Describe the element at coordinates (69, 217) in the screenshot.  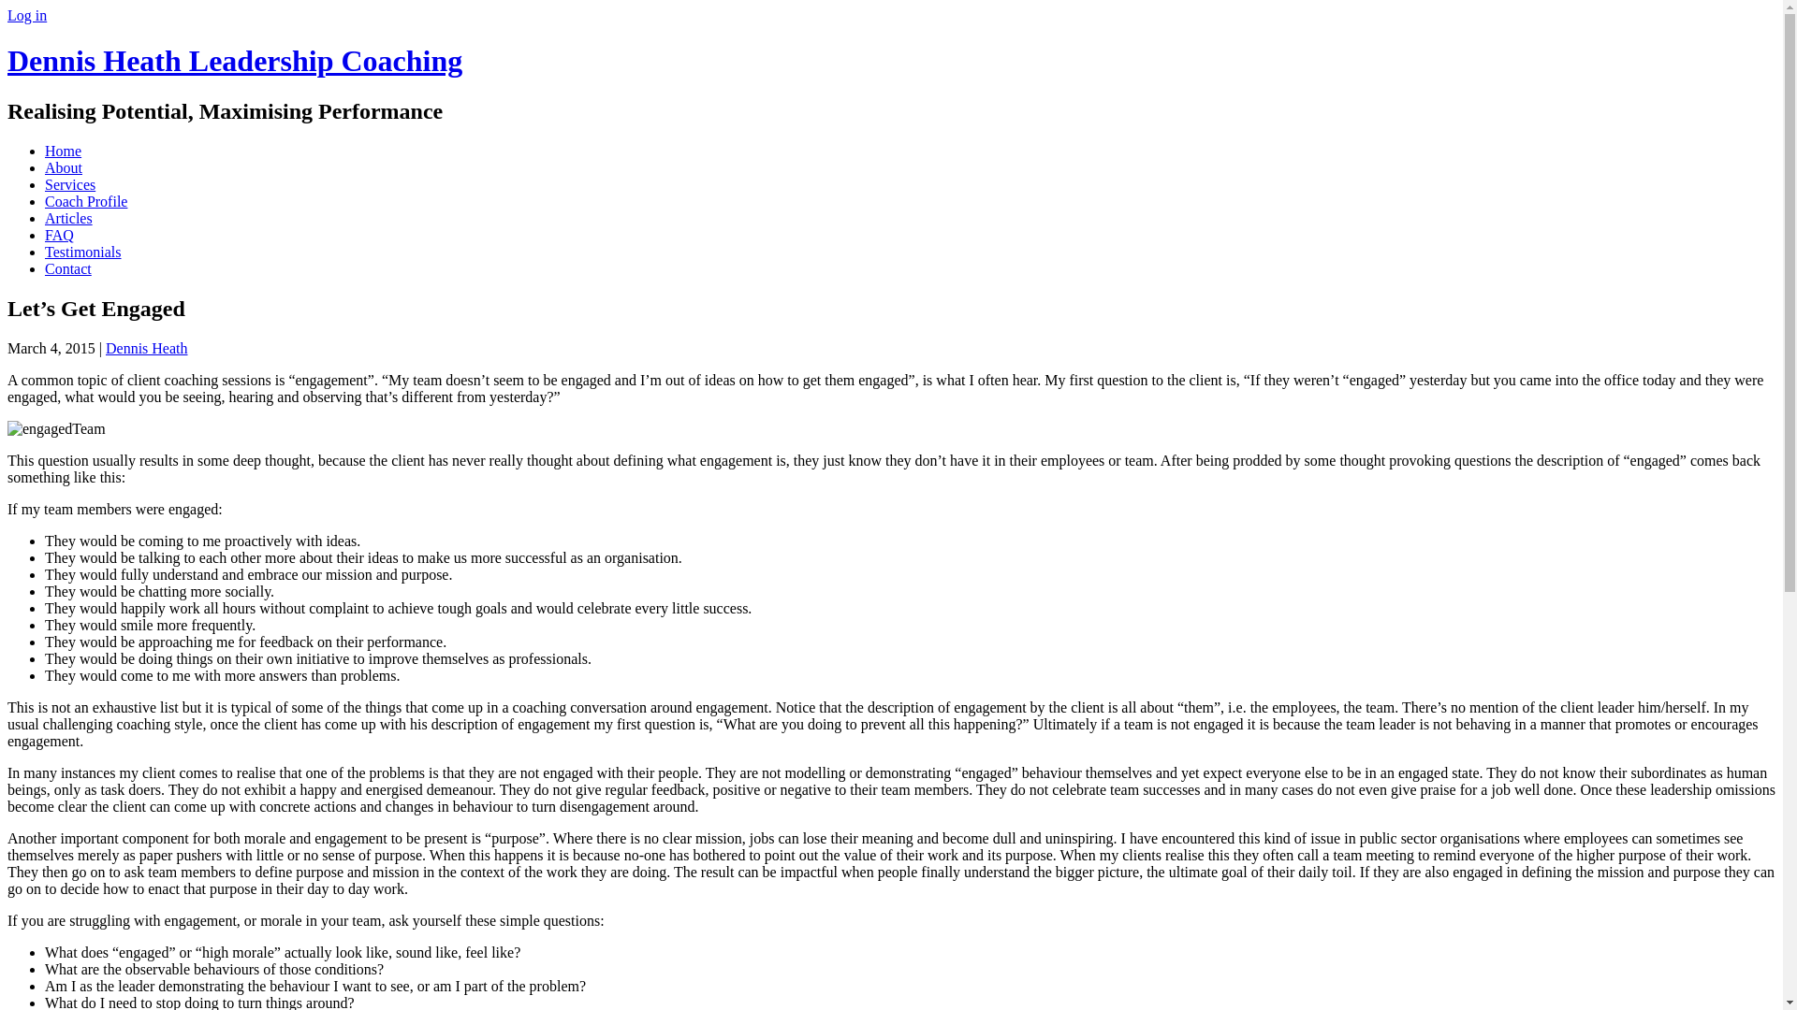
I see `Articles` at that location.